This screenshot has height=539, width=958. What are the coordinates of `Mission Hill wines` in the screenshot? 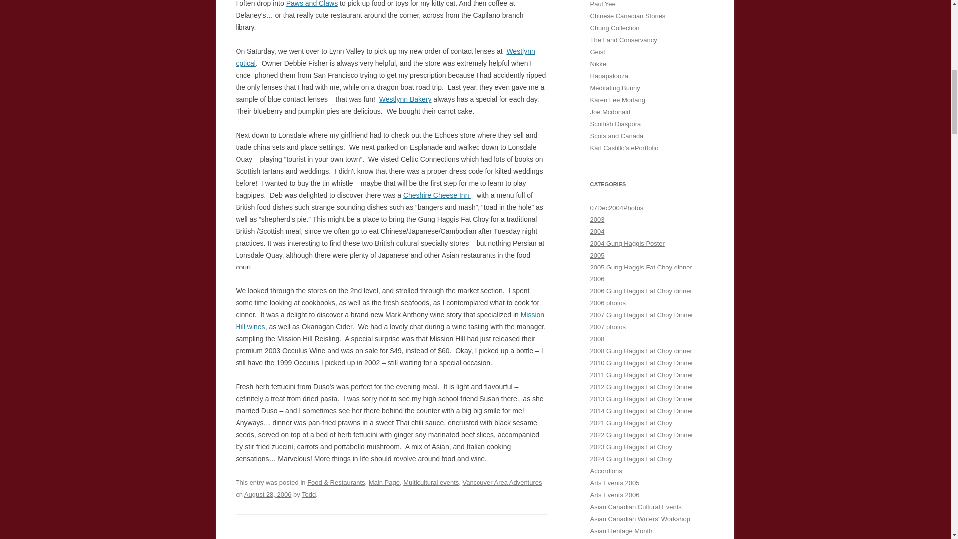 It's located at (390, 321).